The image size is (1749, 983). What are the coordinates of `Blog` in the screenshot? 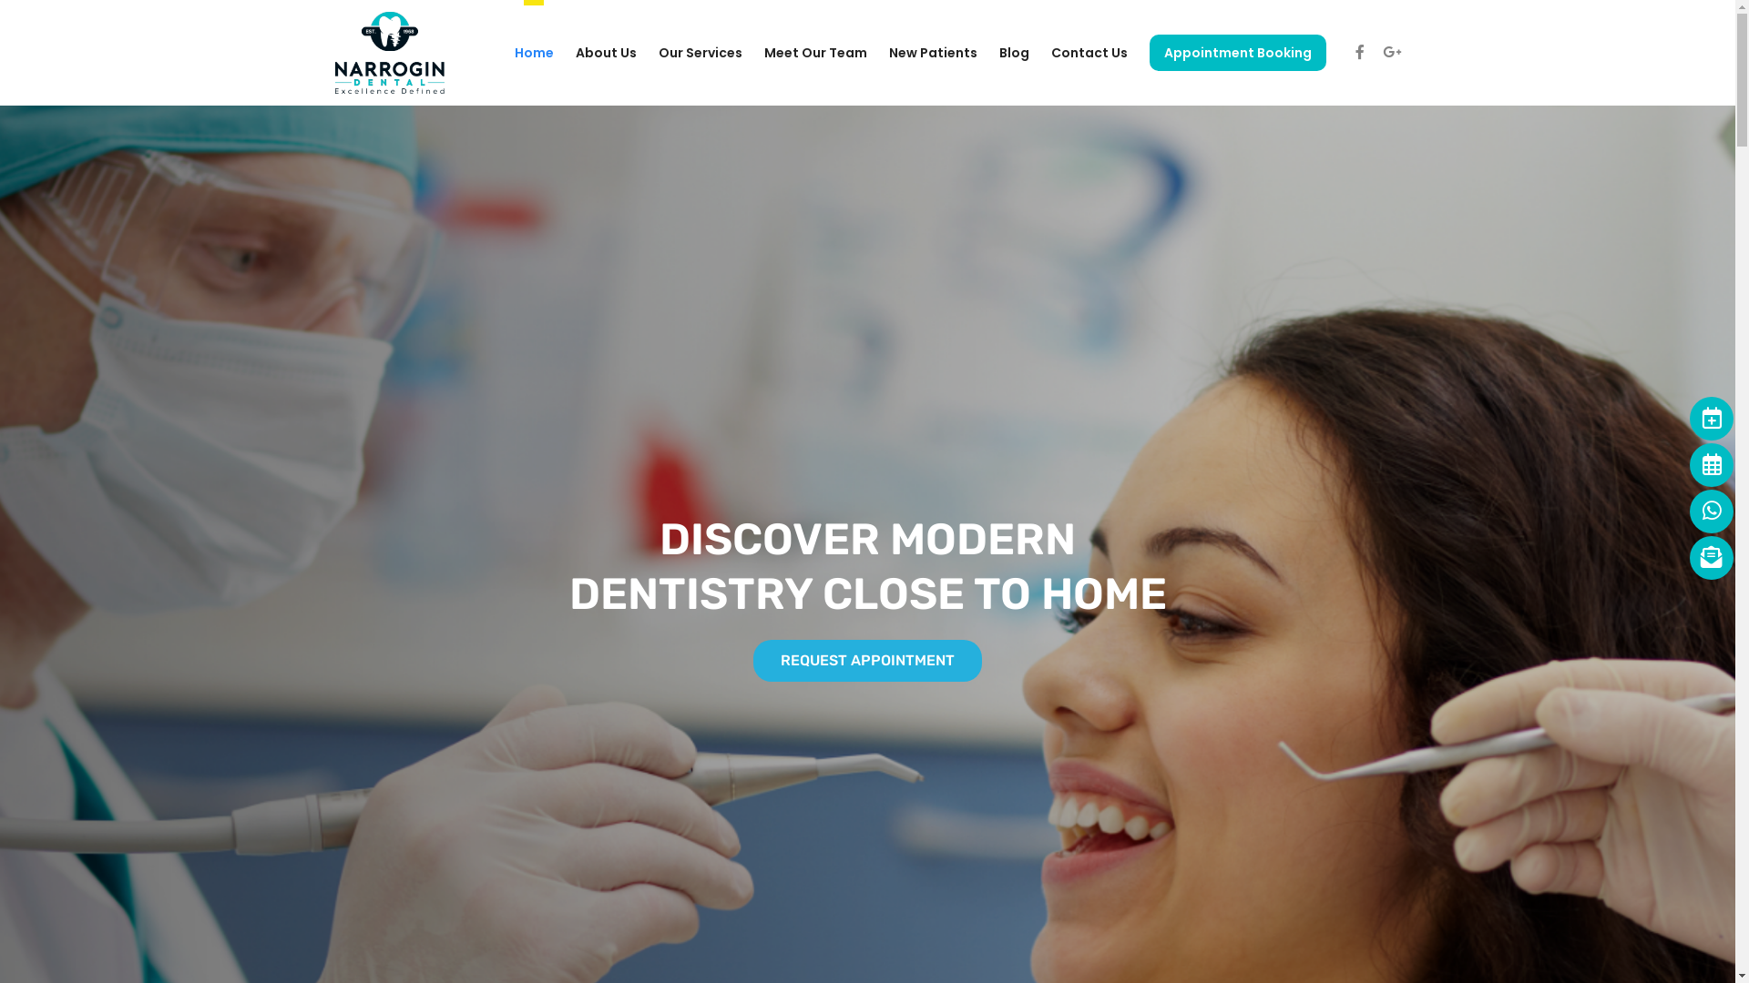 It's located at (1013, 53).